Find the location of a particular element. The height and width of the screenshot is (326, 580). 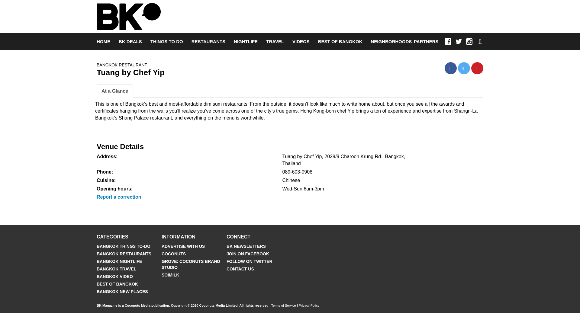

NEIGHBORHOODS is located at coordinates (391, 42).